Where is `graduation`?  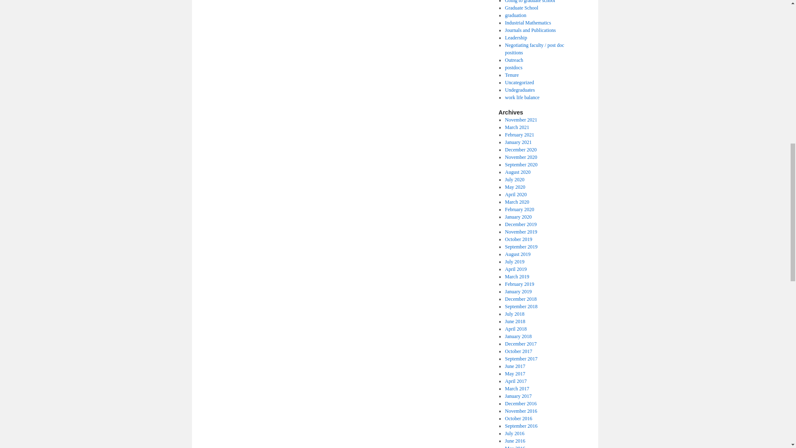
graduation is located at coordinates (515, 15).